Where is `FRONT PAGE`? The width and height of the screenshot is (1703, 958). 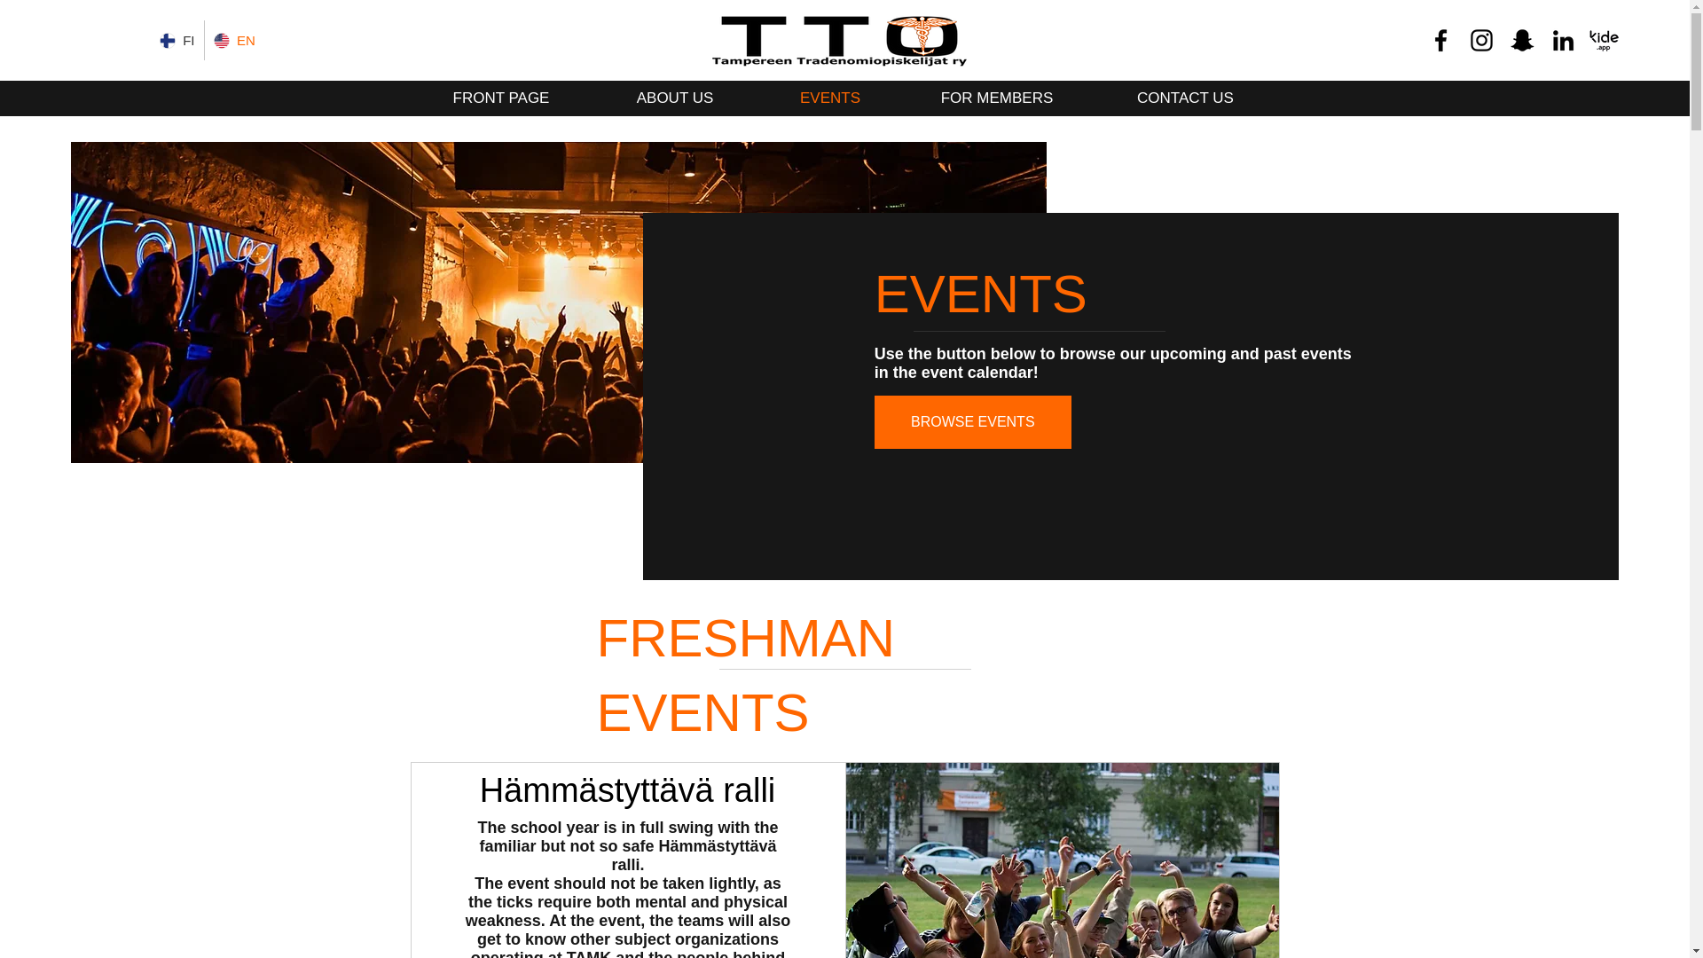 FRONT PAGE is located at coordinates (500, 98).